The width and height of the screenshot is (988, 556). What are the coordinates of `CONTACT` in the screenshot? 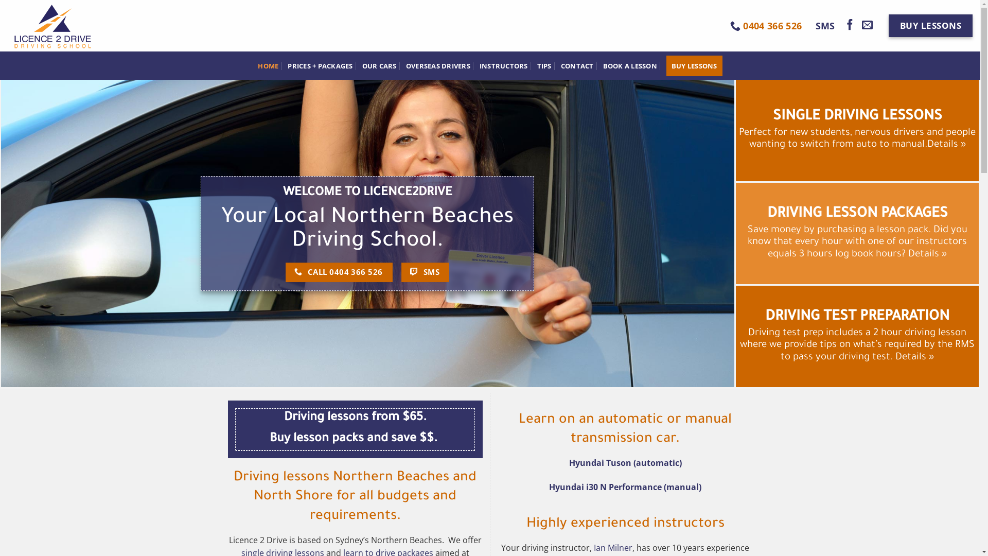 It's located at (577, 66).